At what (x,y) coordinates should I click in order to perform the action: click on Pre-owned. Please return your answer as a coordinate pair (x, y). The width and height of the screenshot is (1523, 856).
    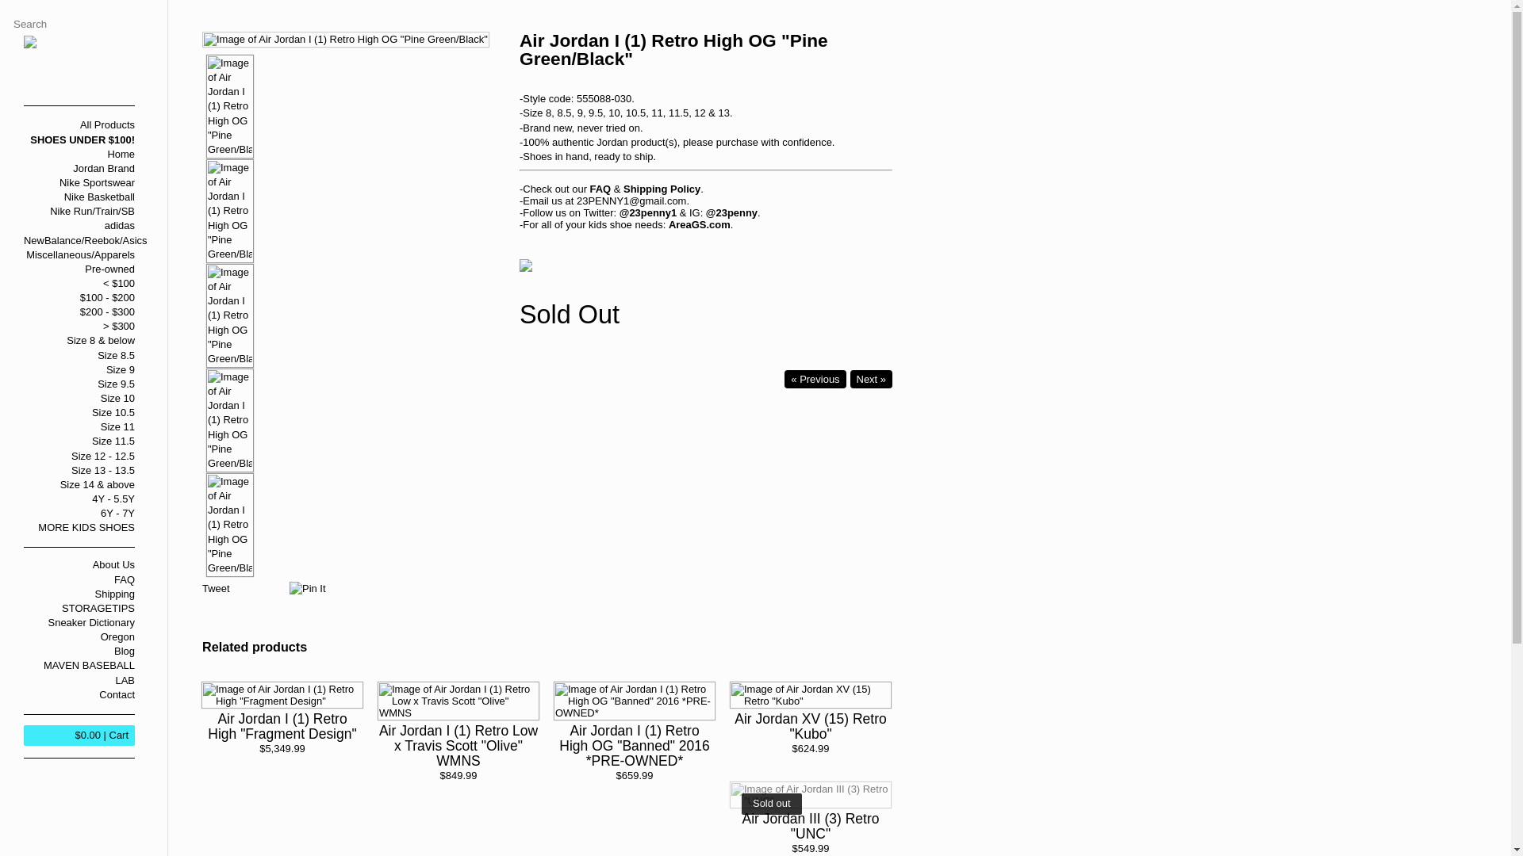
    Looking at the image, I should click on (79, 269).